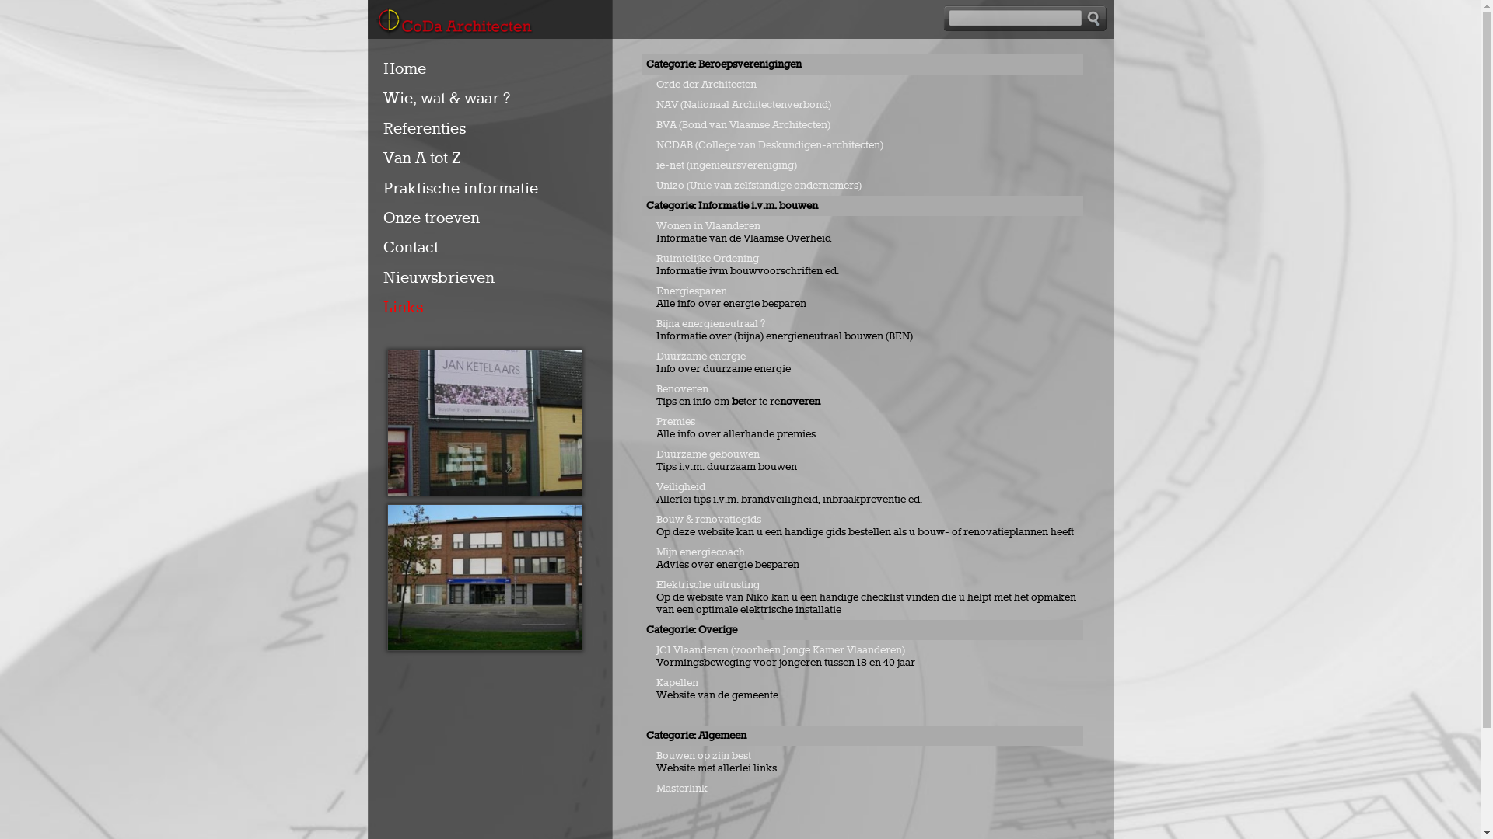  I want to click on Wie, wat & waar ?, so click(449, 99).